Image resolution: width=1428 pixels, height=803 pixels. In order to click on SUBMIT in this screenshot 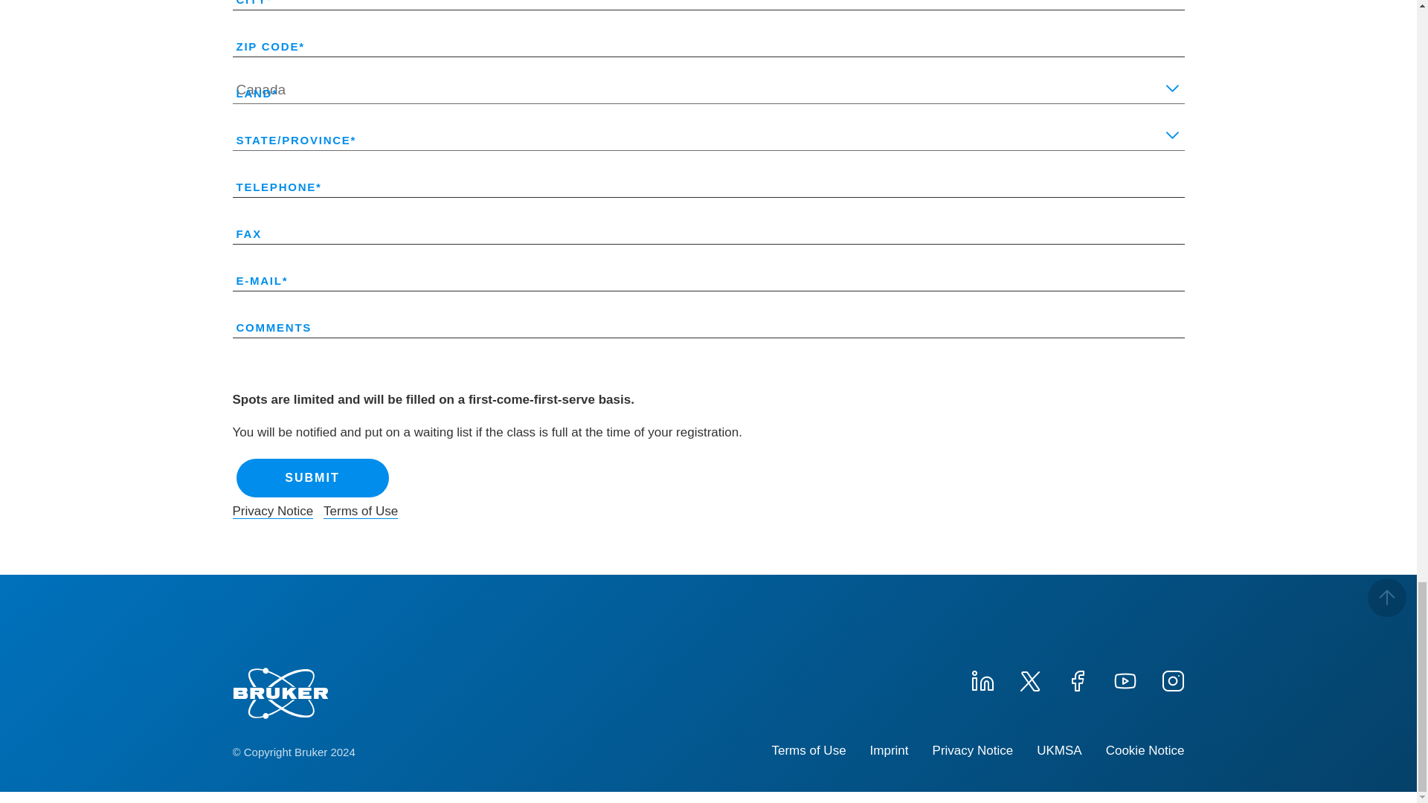, I will do `click(312, 477)`.